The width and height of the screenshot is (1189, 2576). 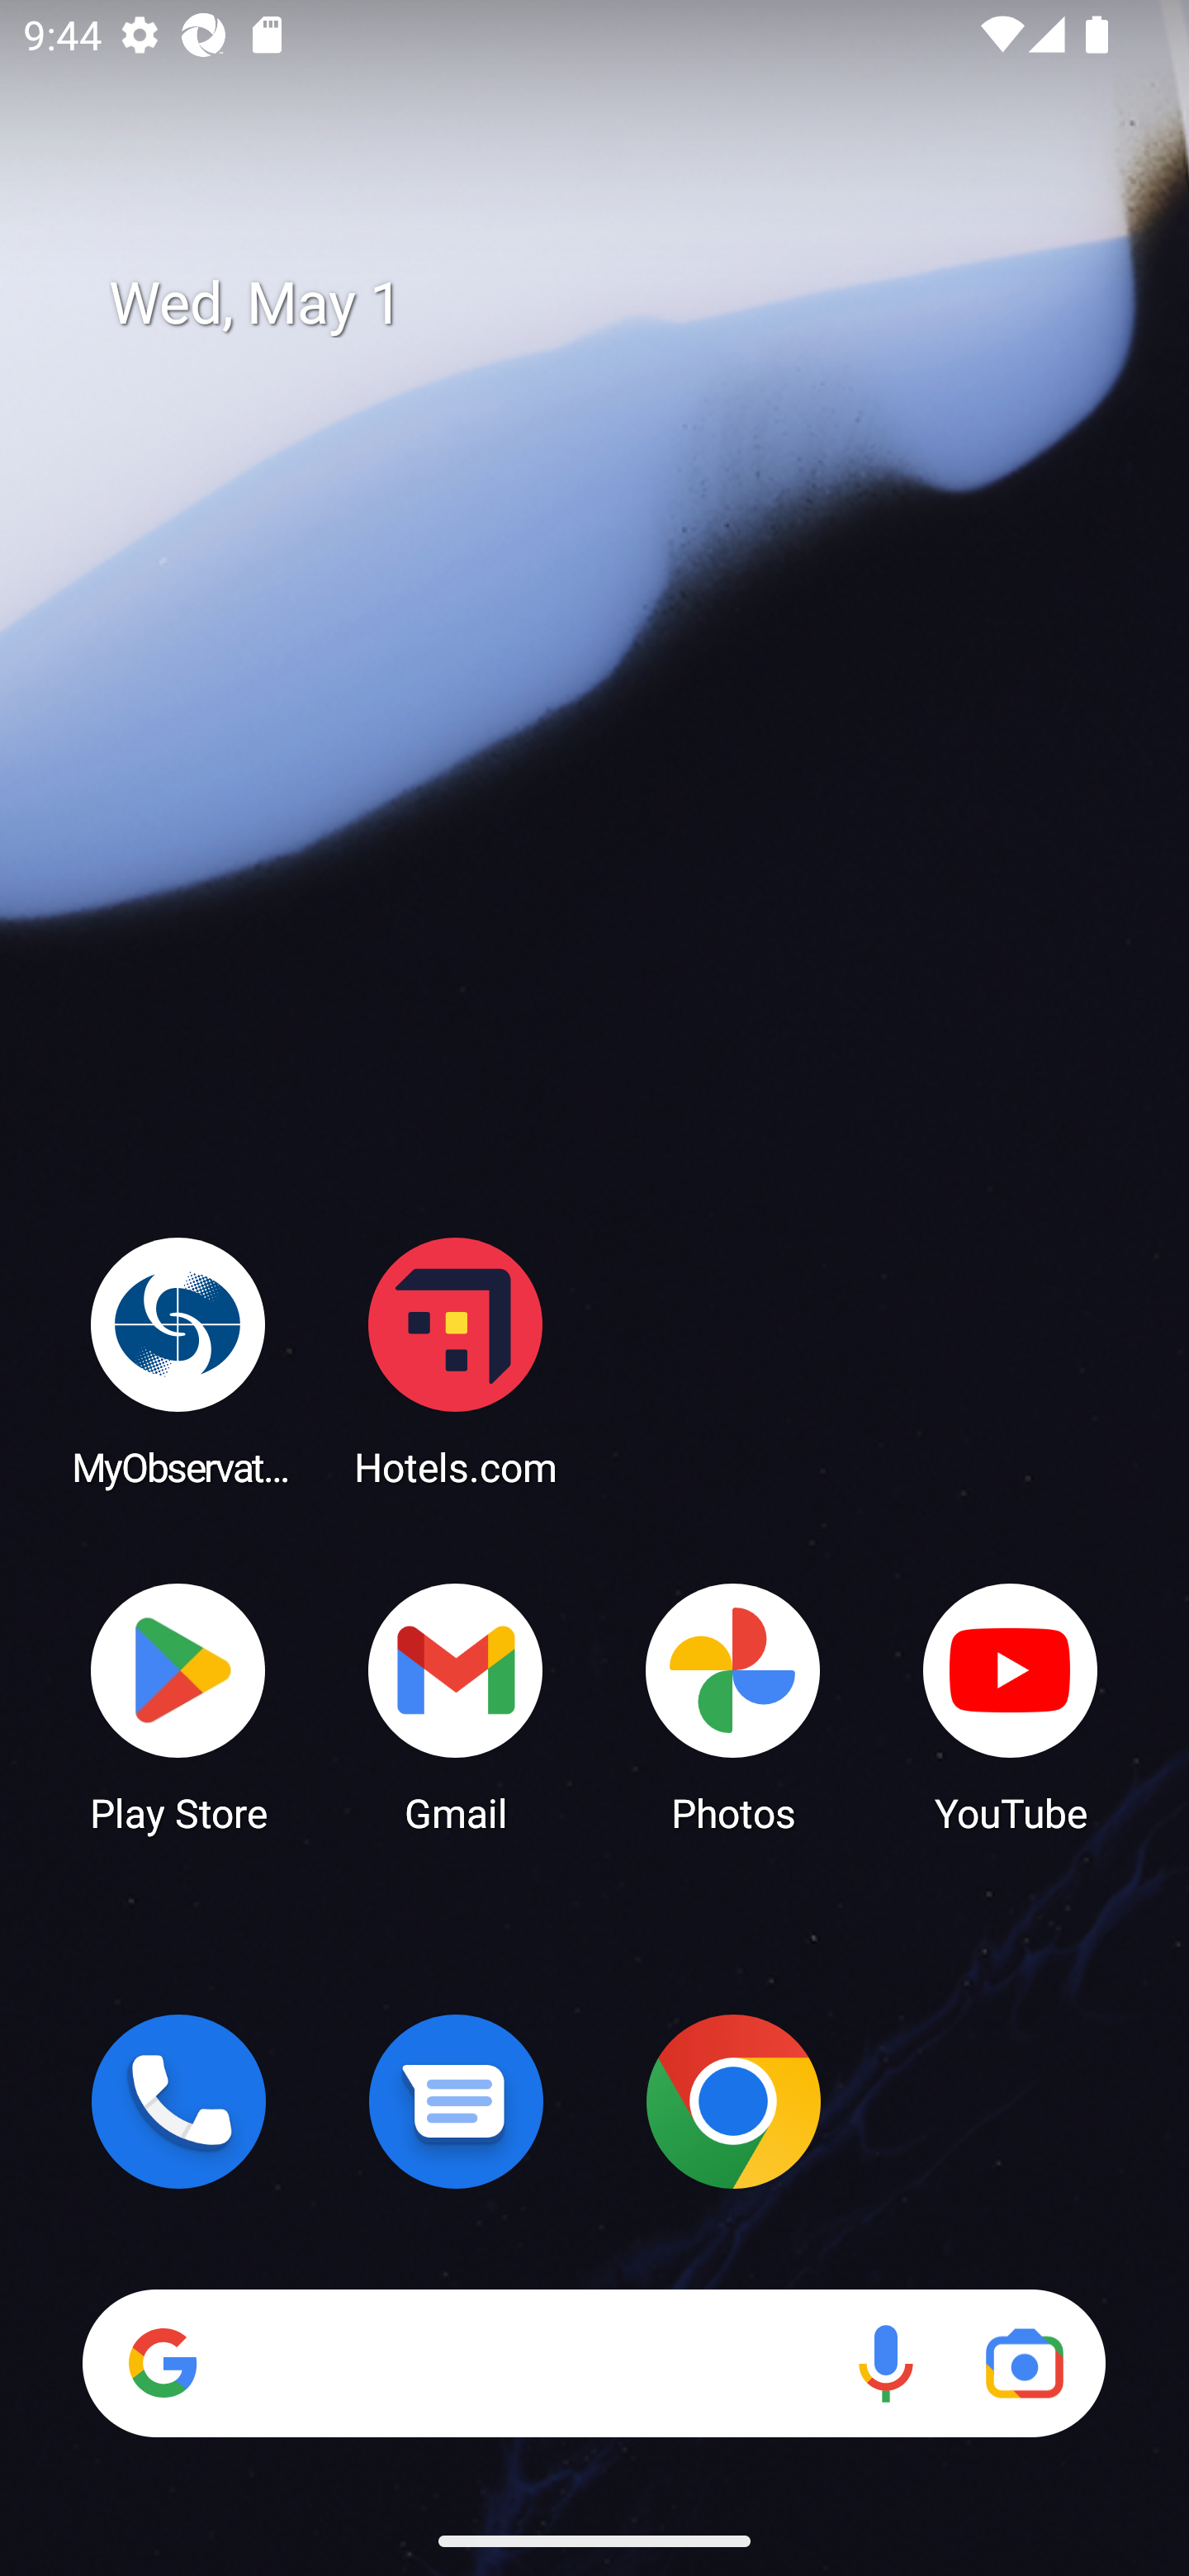 I want to click on MyObservatory, so click(x=178, y=1361).